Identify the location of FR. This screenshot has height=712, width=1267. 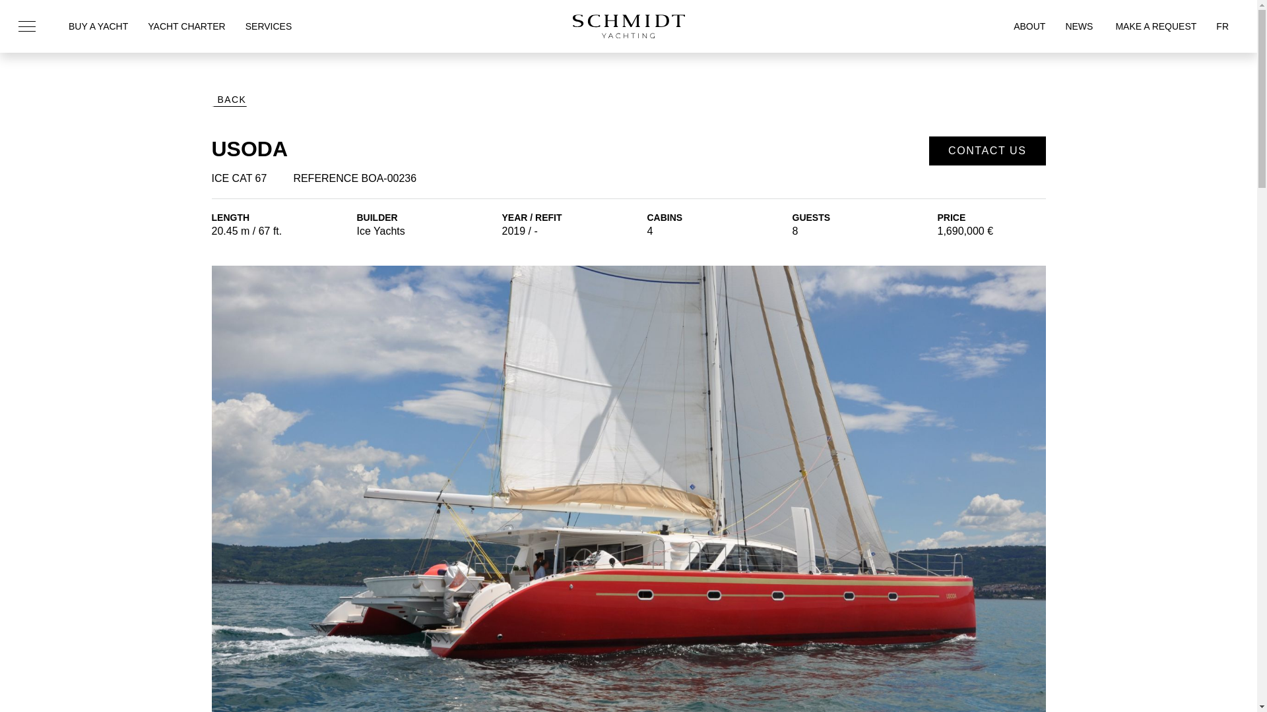
(1222, 26).